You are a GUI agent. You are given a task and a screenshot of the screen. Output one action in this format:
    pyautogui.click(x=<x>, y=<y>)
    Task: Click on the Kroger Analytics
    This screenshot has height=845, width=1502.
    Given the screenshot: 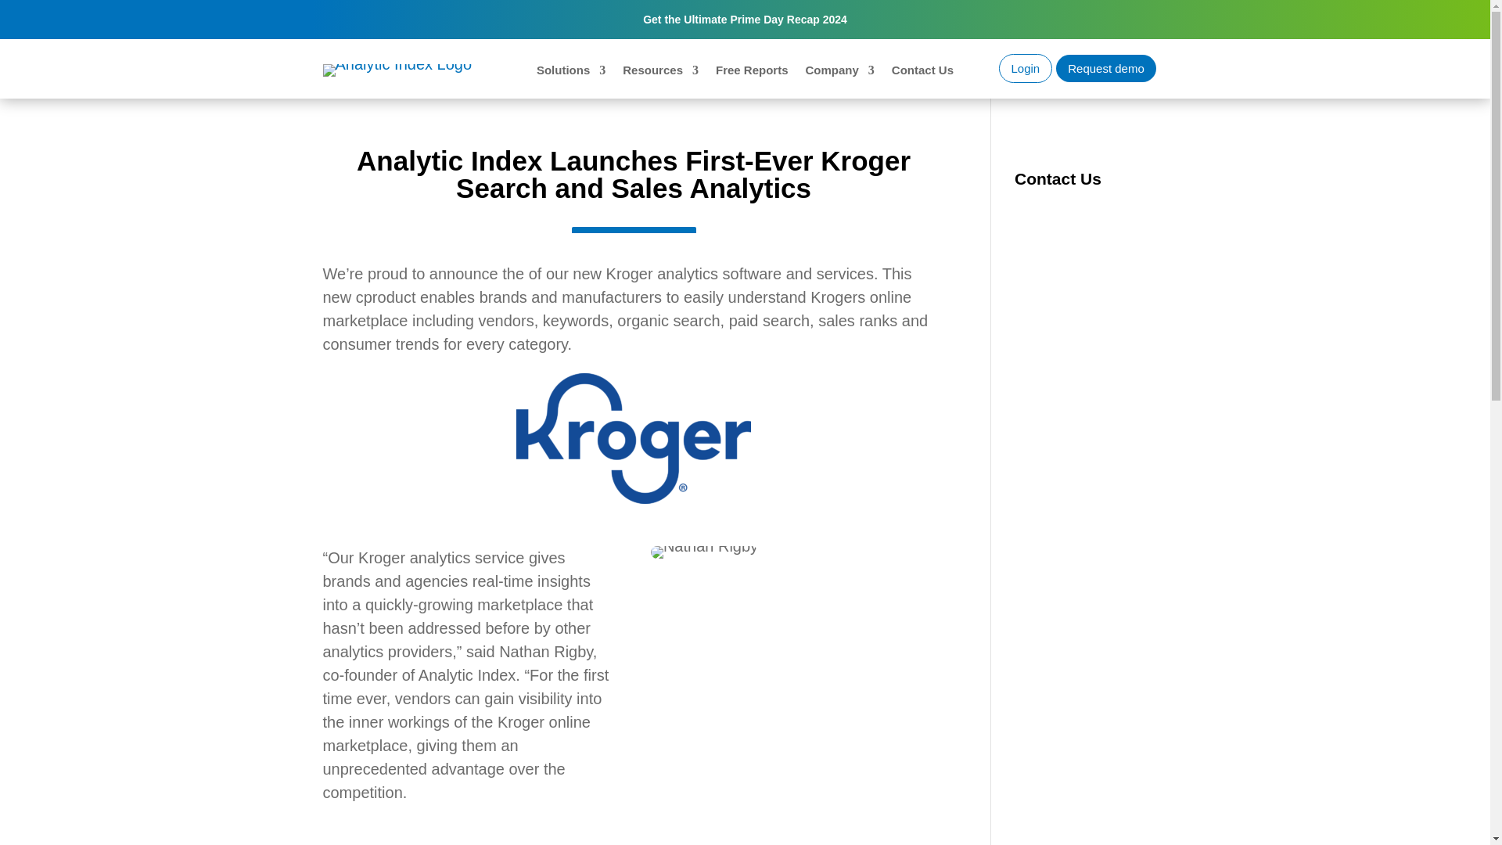 What is the action you would take?
    pyautogui.click(x=634, y=438)
    